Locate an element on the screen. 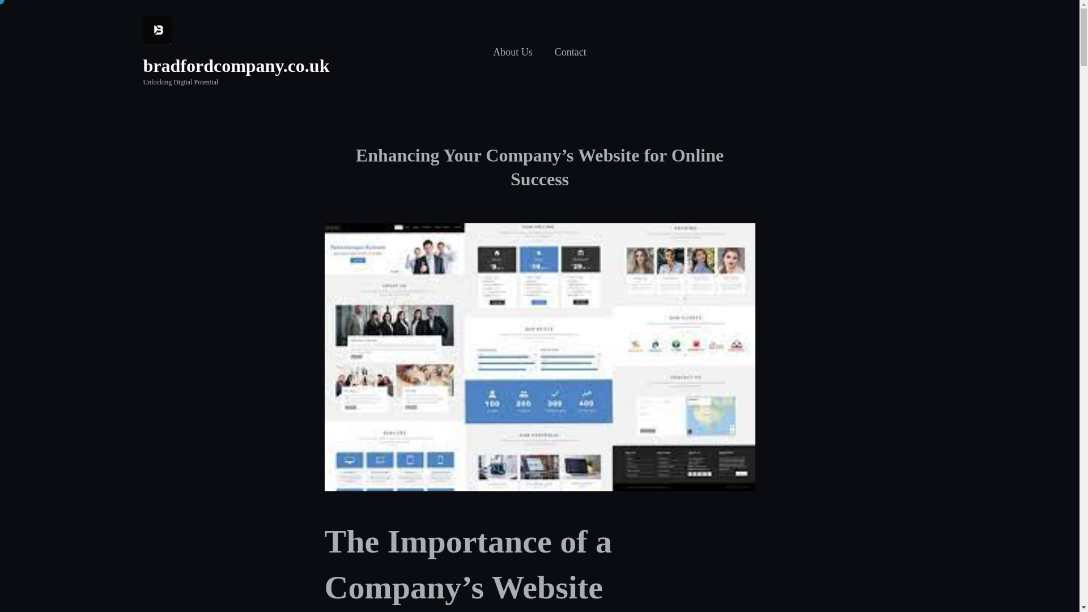 The height and width of the screenshot is (612, 1088). Contact is located at coordinates (570, 52).